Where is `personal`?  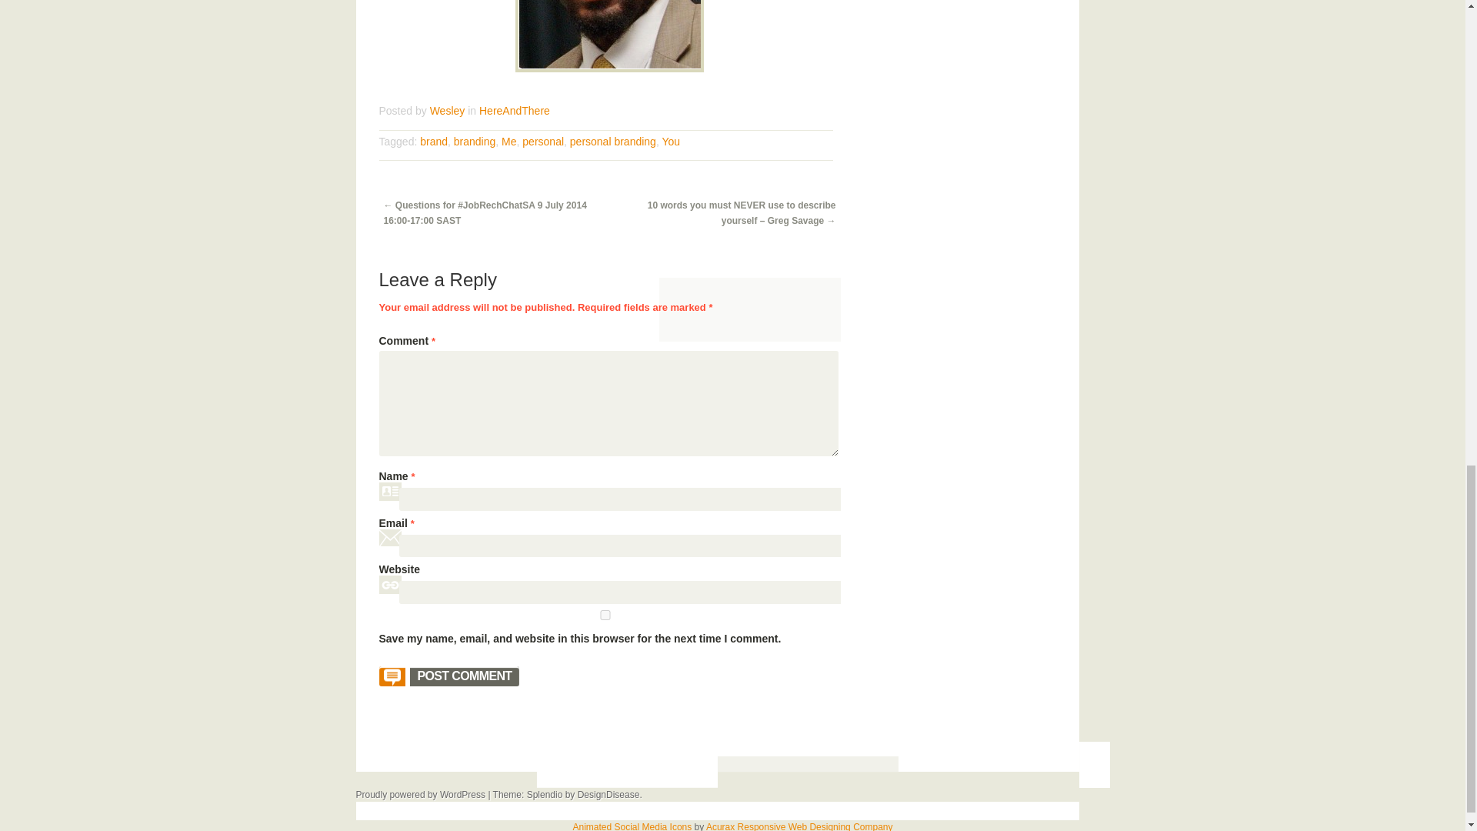 personal is located at coordinates (543, 142).